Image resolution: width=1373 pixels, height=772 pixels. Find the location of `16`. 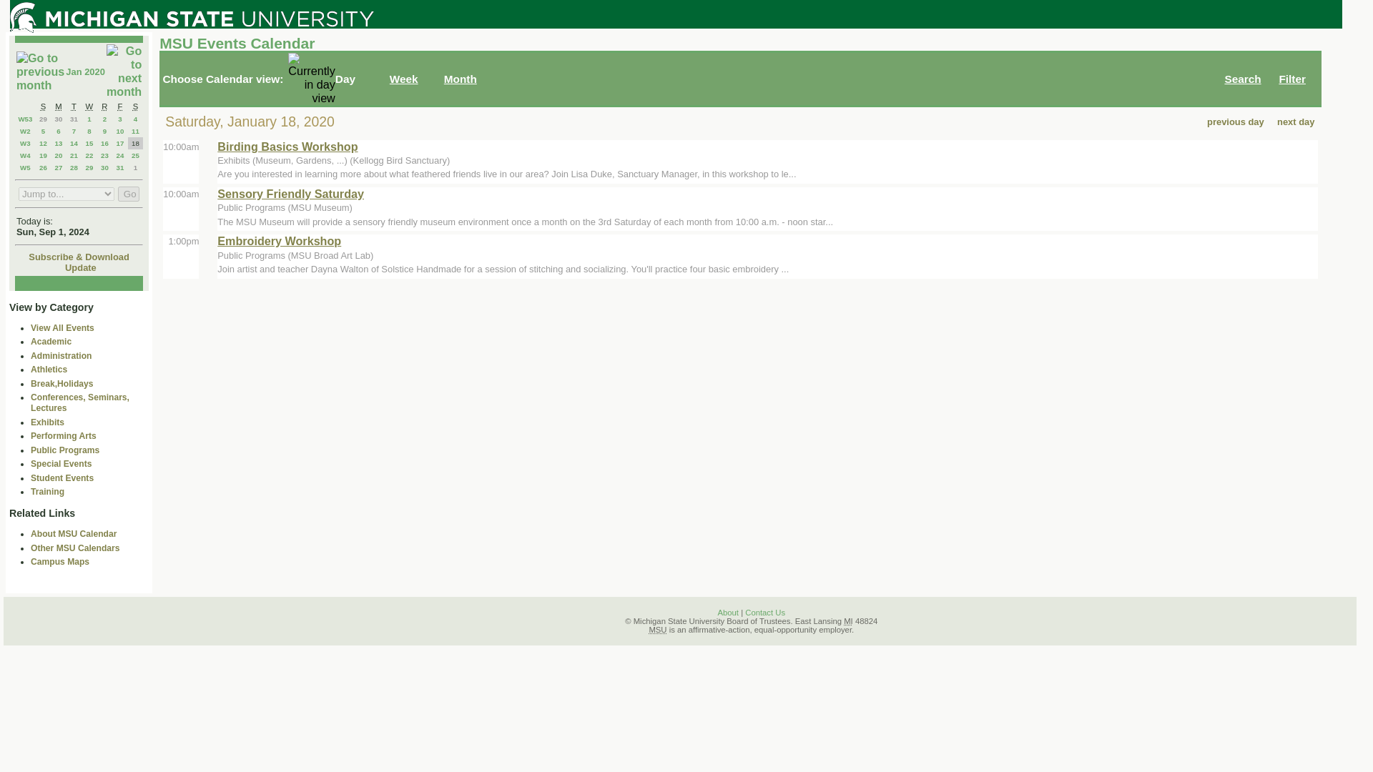

16 is located at coordinates (104, 143).